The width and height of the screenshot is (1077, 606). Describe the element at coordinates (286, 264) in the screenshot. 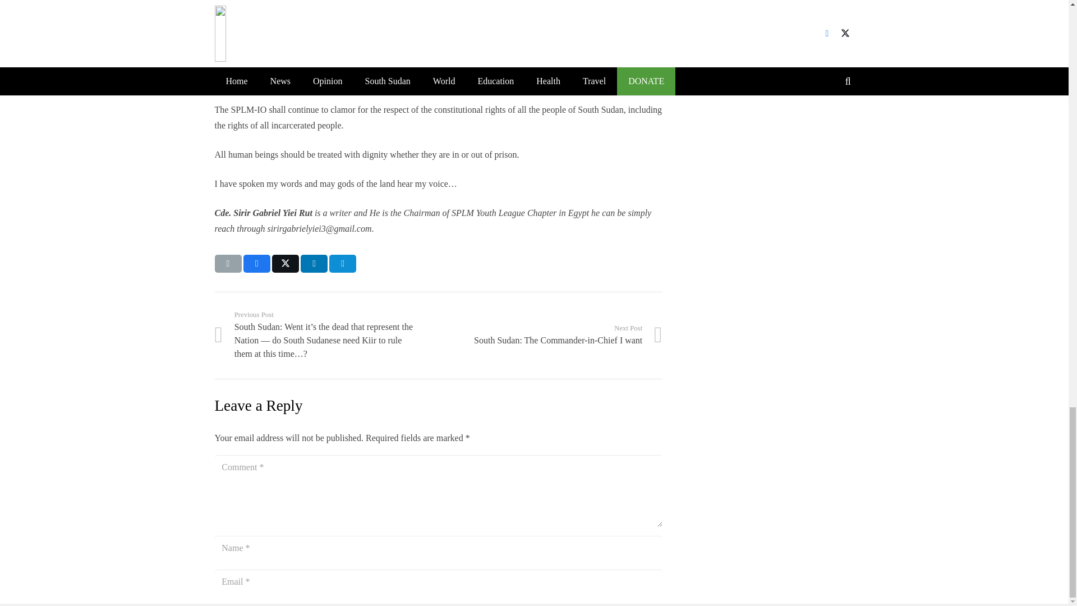

I see `Email this` at that location.